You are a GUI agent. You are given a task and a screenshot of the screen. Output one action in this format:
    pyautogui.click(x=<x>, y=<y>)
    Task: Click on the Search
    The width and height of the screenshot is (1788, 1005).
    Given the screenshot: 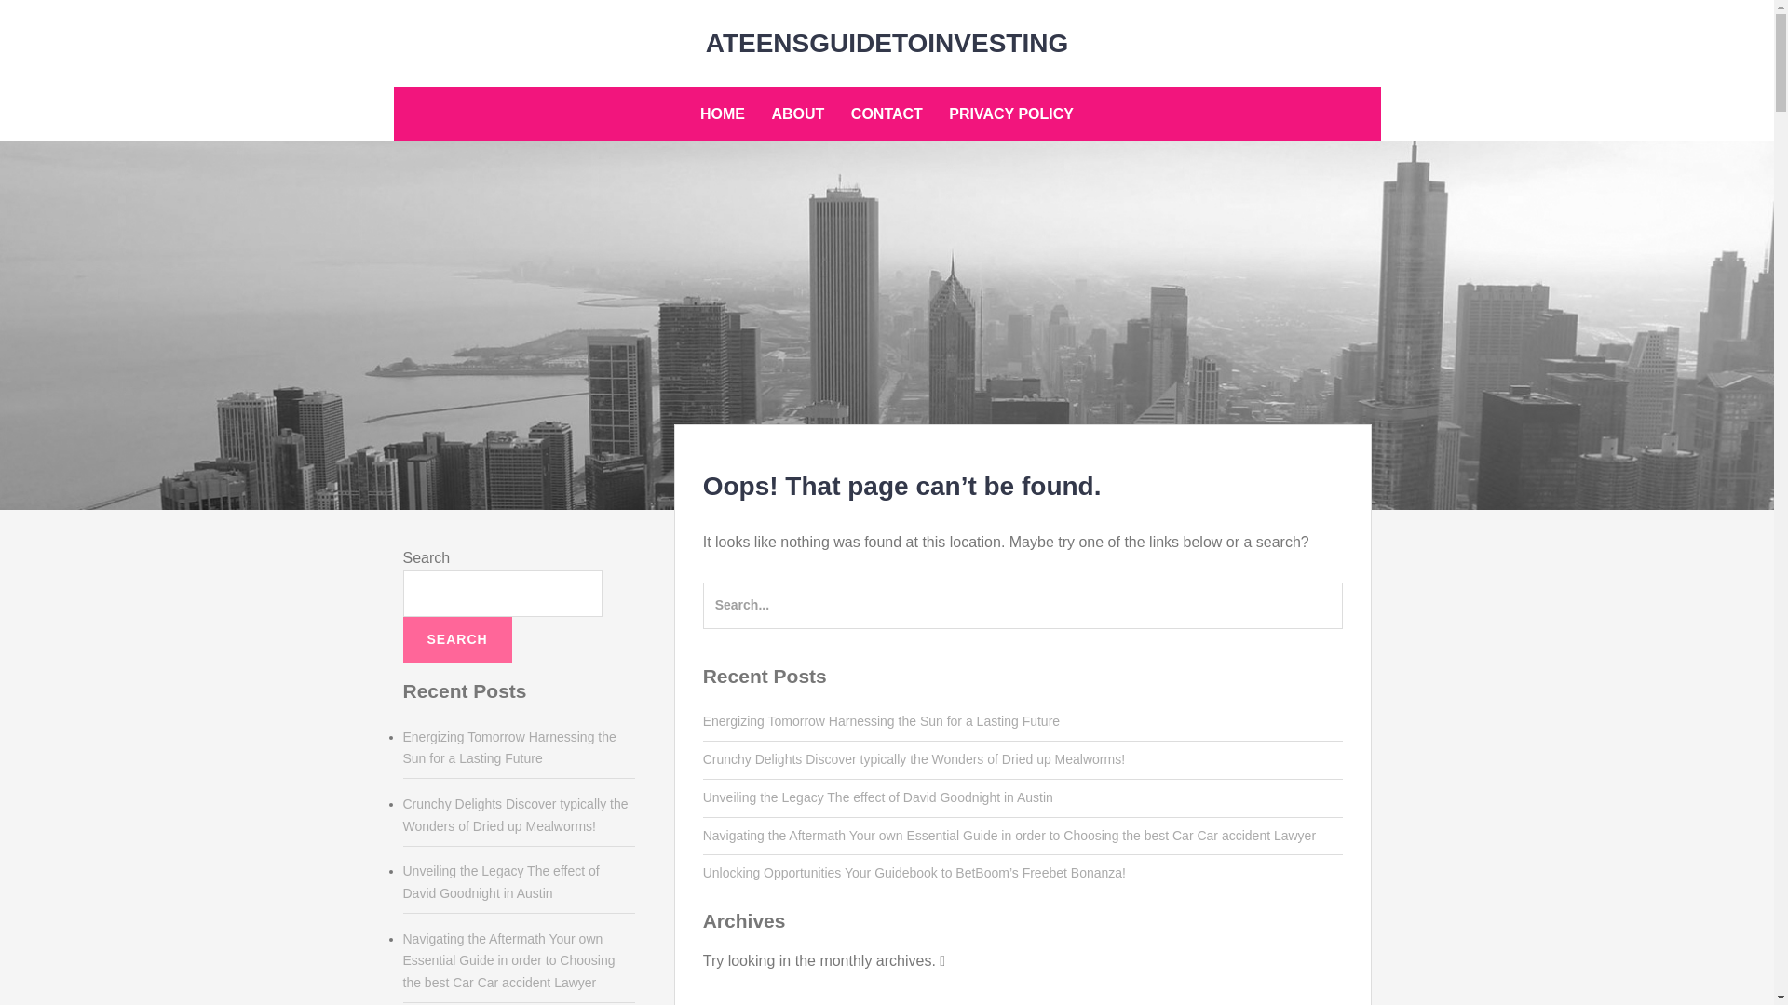 What is the action you would take?
    pyautogui.click(x=54, y=22)
    